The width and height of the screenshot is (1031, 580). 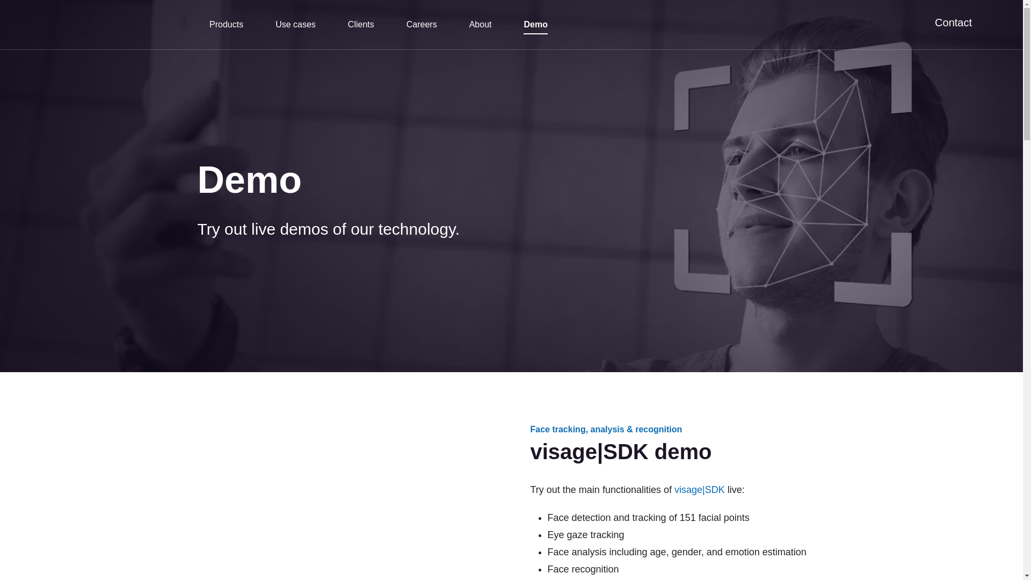 I want to click on Demo, so click(x=535, y=25).